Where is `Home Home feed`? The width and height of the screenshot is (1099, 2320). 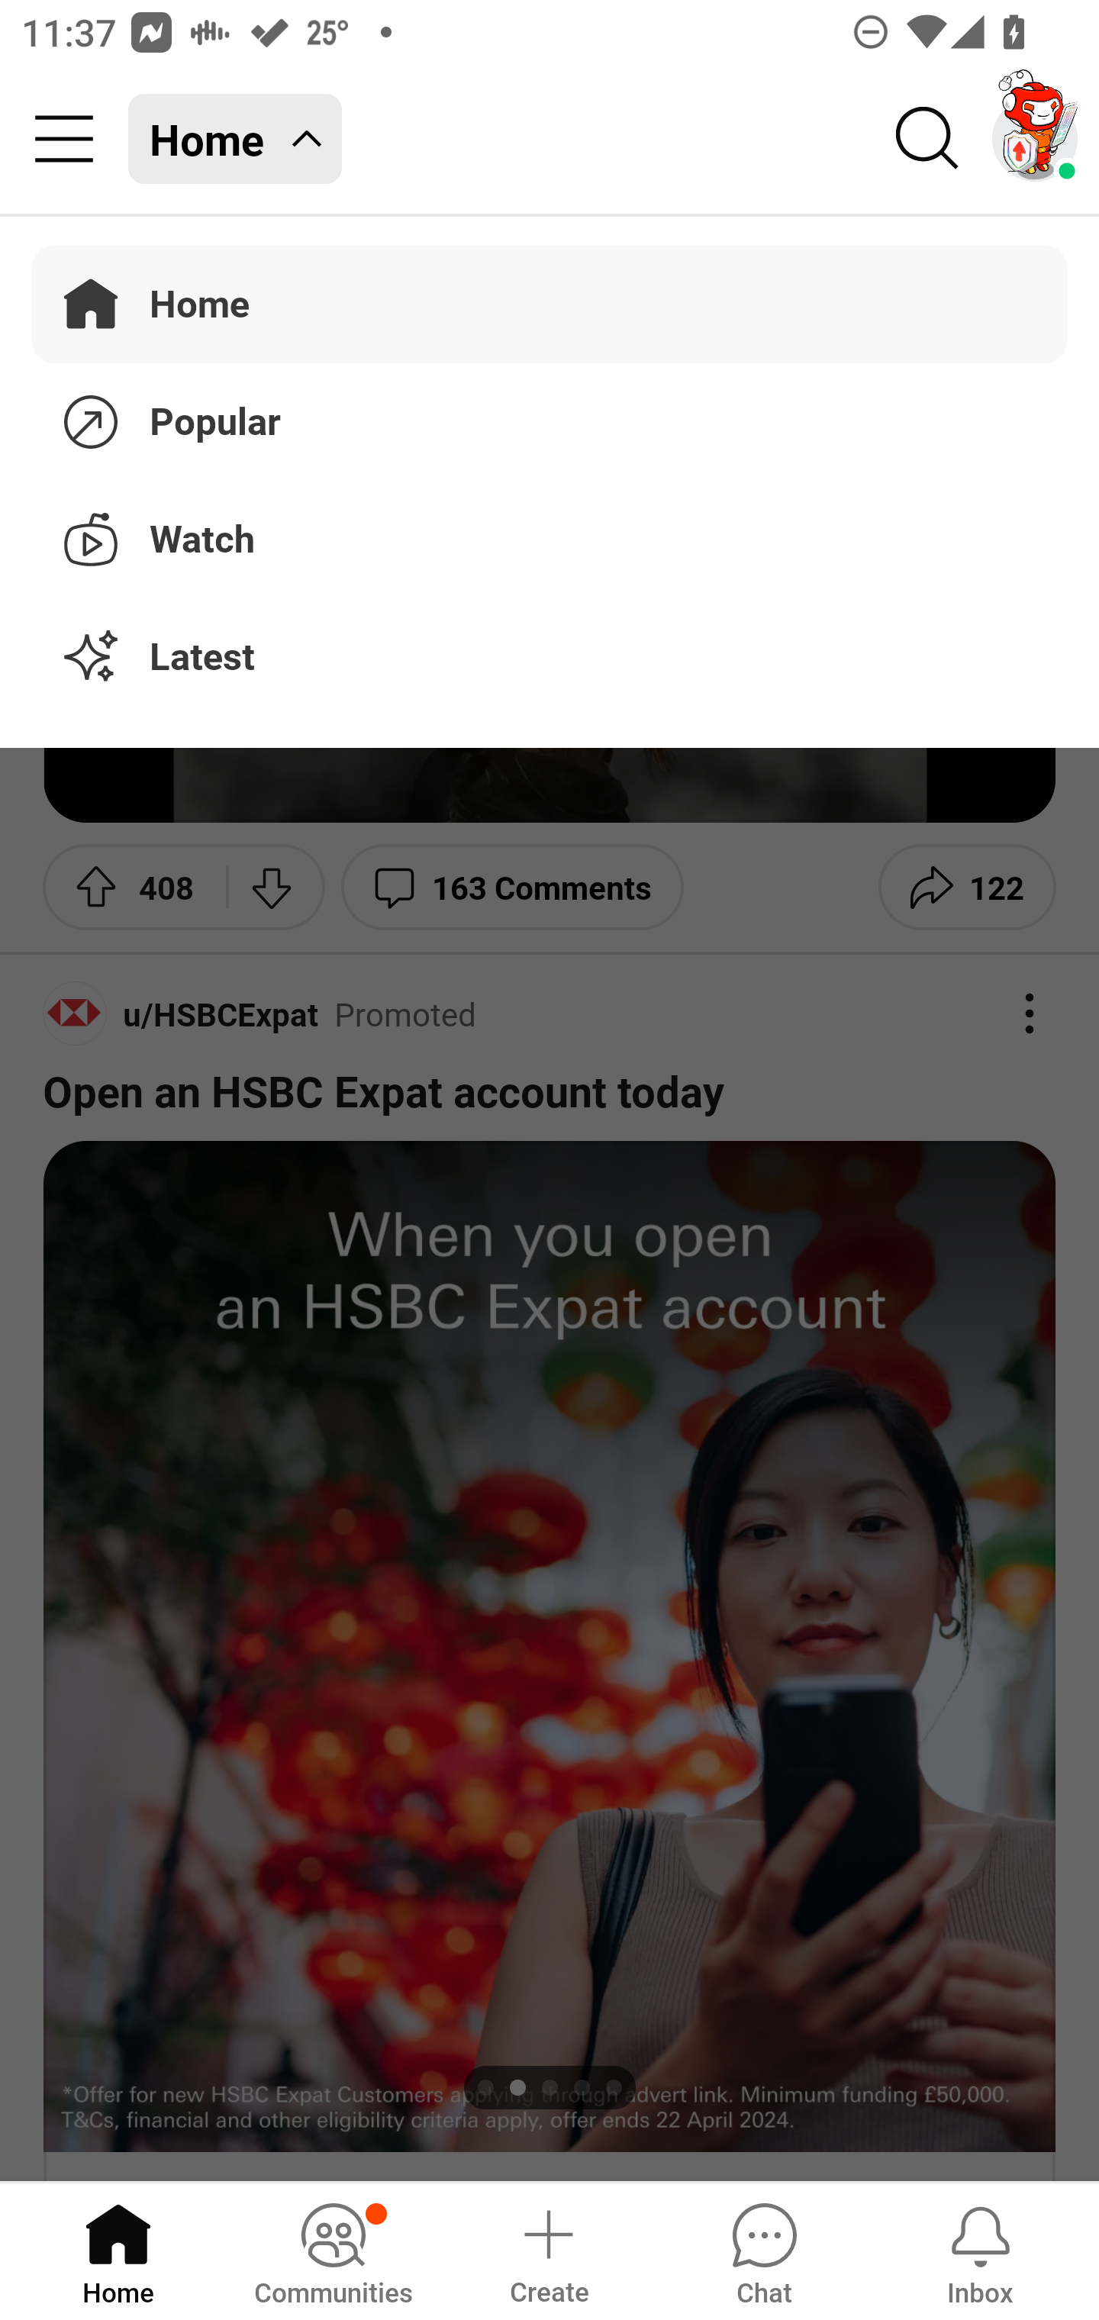
Home Home feed is located at coordinates (235, 139).